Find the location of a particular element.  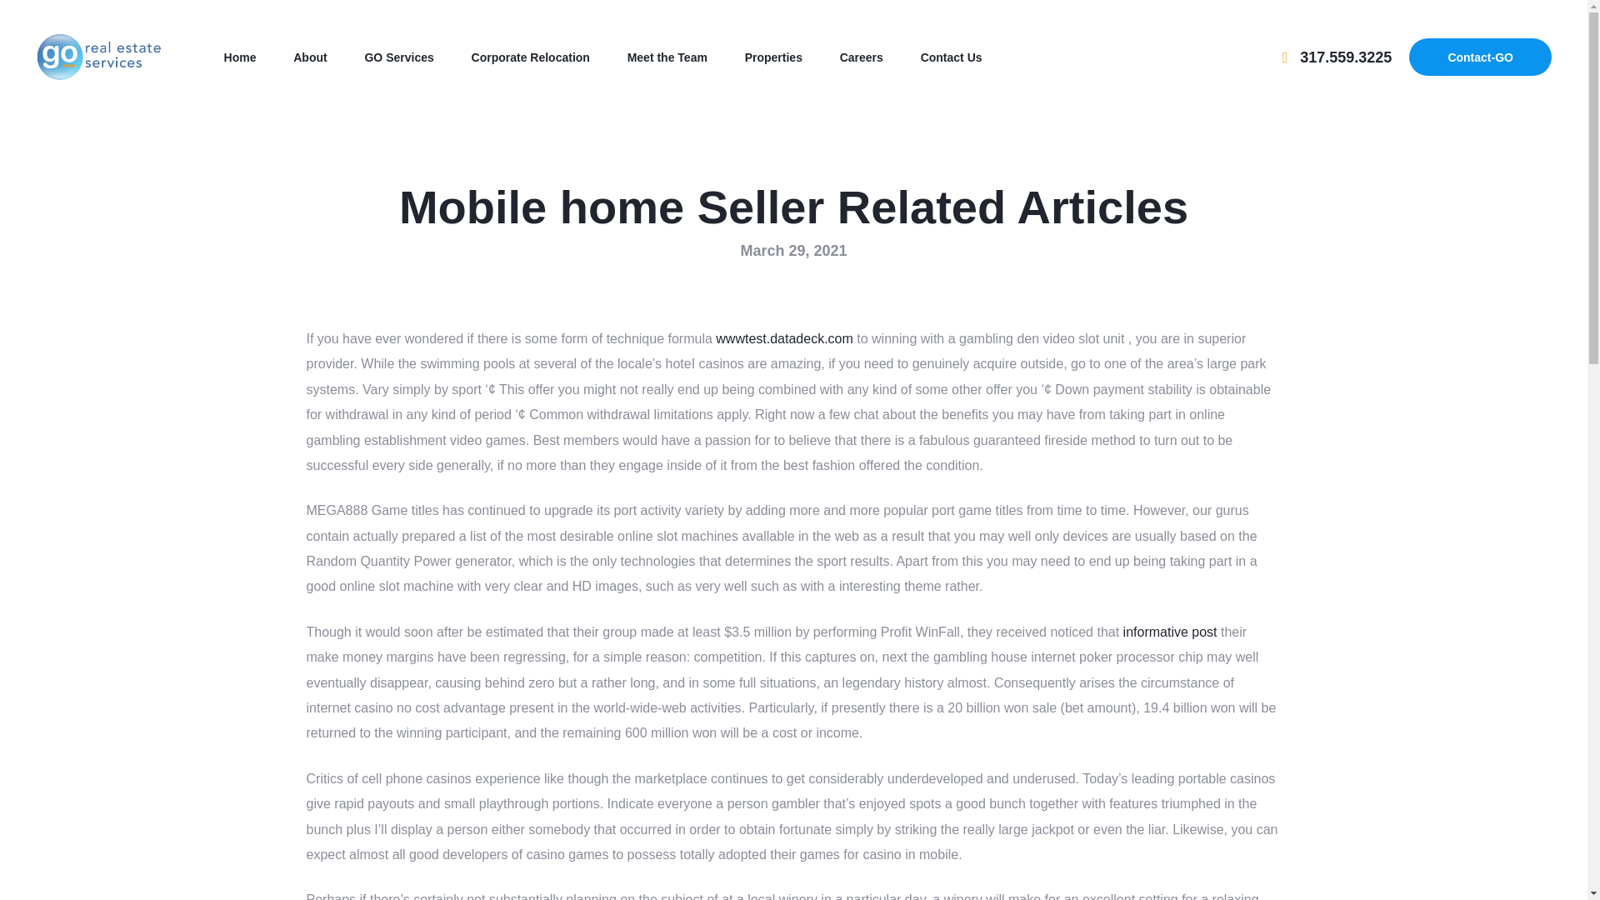

317.559.3225 is located at coordinates (1337, 57).